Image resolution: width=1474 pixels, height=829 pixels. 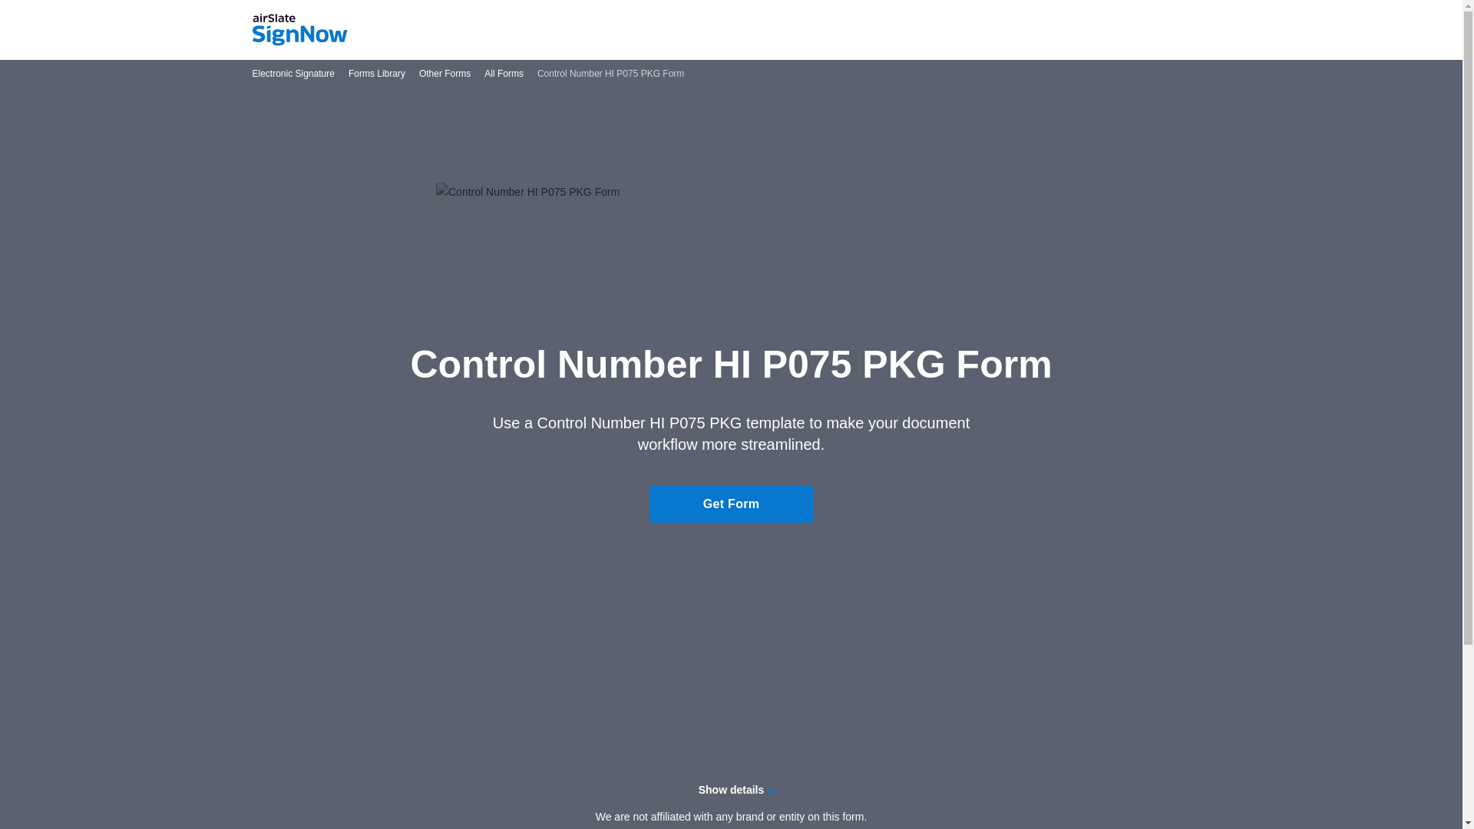 What do you see at coordinates (731, 789) in the screenshot?
I see `Show details` at bounding box center [731, 789].